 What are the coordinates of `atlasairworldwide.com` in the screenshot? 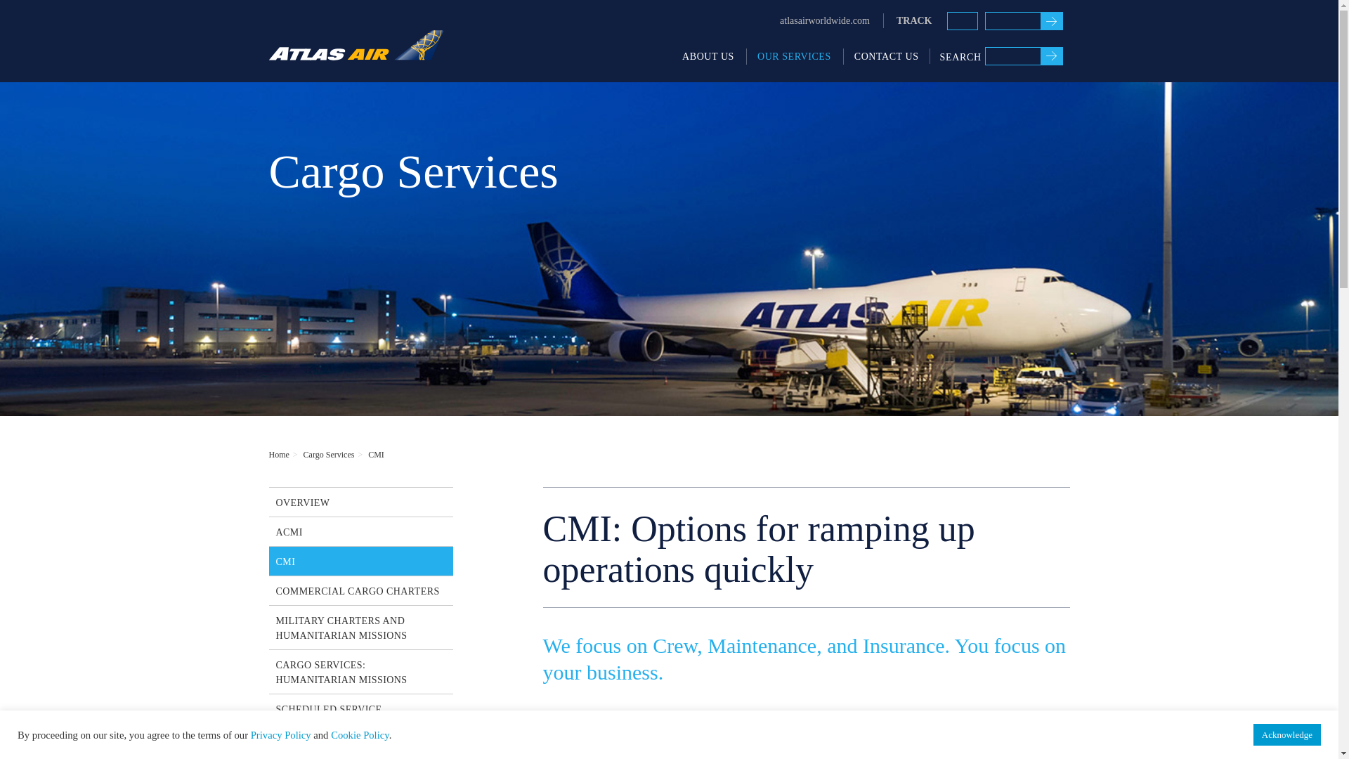 It's located at (825, 20).